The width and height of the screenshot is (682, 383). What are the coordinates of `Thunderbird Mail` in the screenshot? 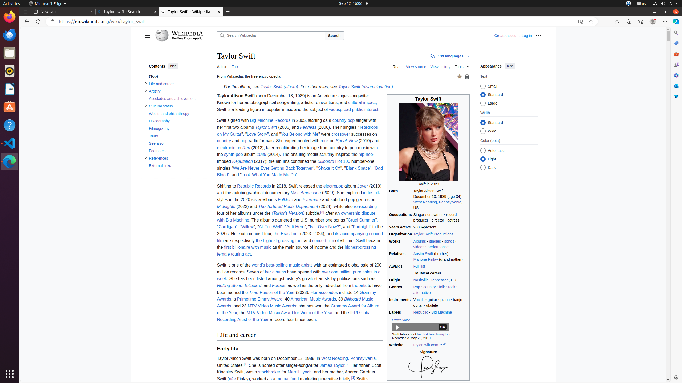 It's located at (10, 35).